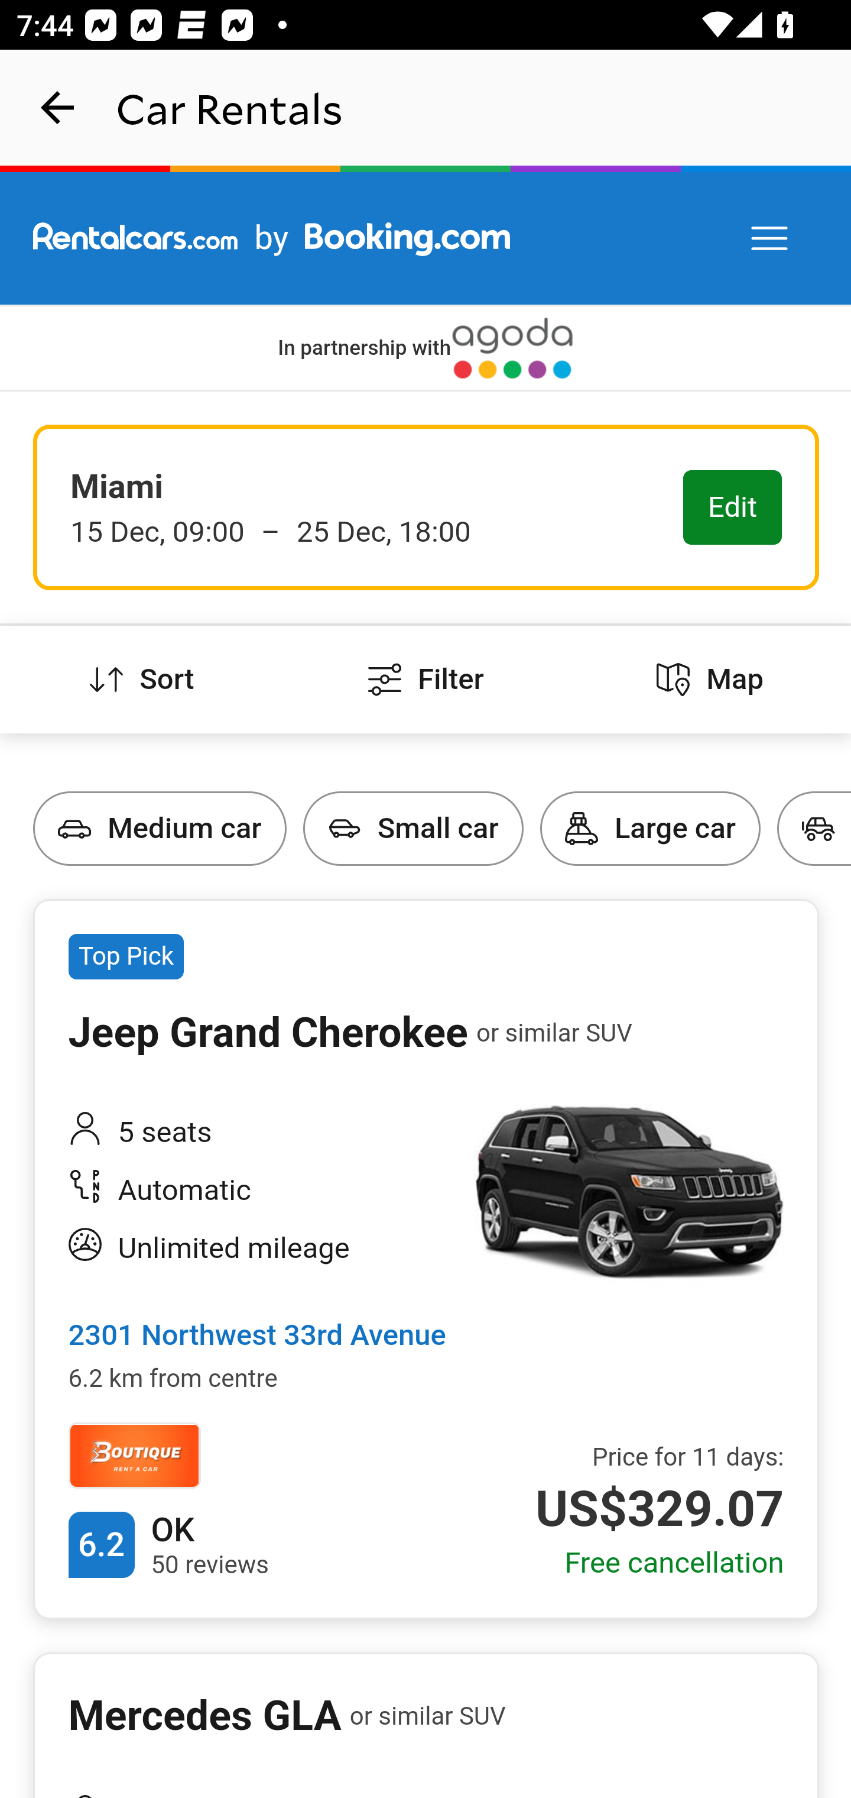 The image size is (851, 1798). Describe the element at coordinates (733, 509) in the screenshot. I see `Edit` at that location.